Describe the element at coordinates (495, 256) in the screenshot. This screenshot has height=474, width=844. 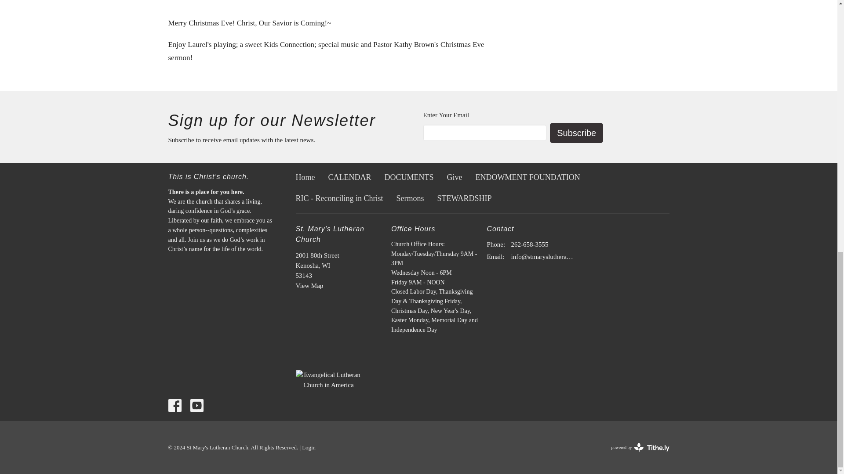
I see `translation missing: en.ui.email` at that location.